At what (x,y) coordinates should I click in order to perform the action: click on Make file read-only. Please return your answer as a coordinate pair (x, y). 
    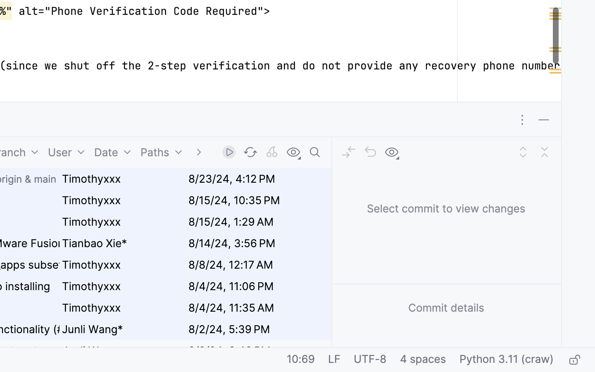
    Looking at the image, I should click on (574, 360).